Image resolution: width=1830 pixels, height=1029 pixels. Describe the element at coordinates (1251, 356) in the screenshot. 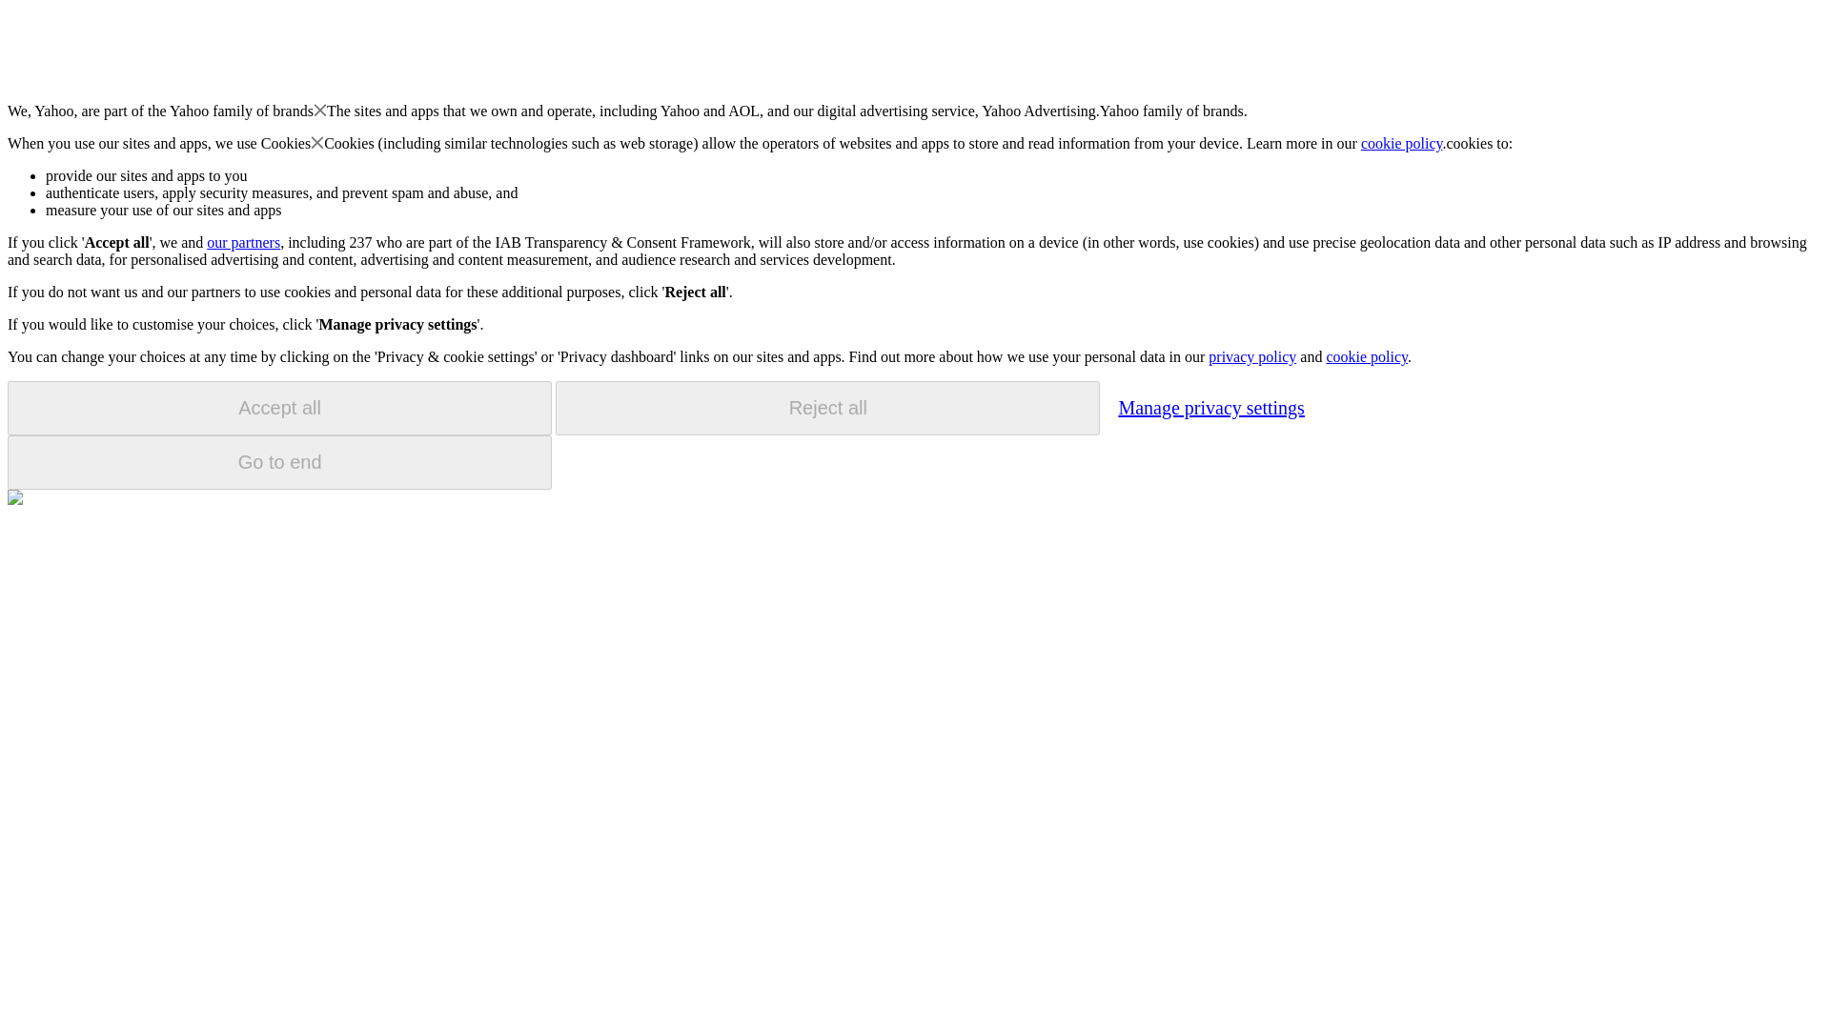

I see `privacy policy` at that location.